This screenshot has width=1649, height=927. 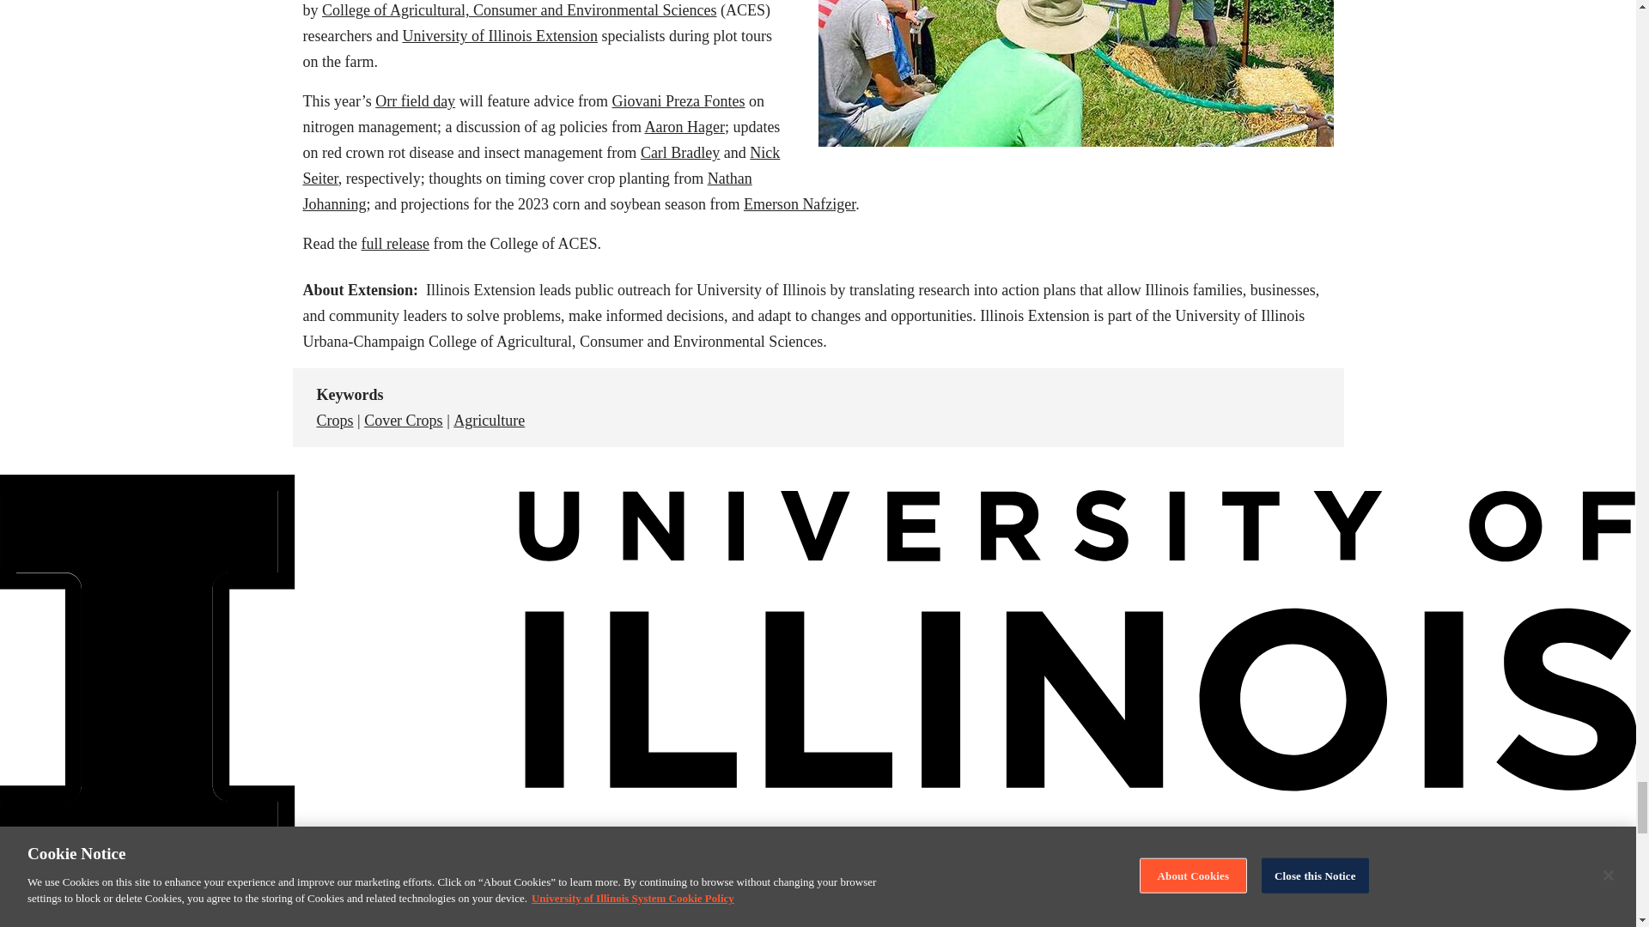 I want to click on Share to X, so click(x=1188, y=407).